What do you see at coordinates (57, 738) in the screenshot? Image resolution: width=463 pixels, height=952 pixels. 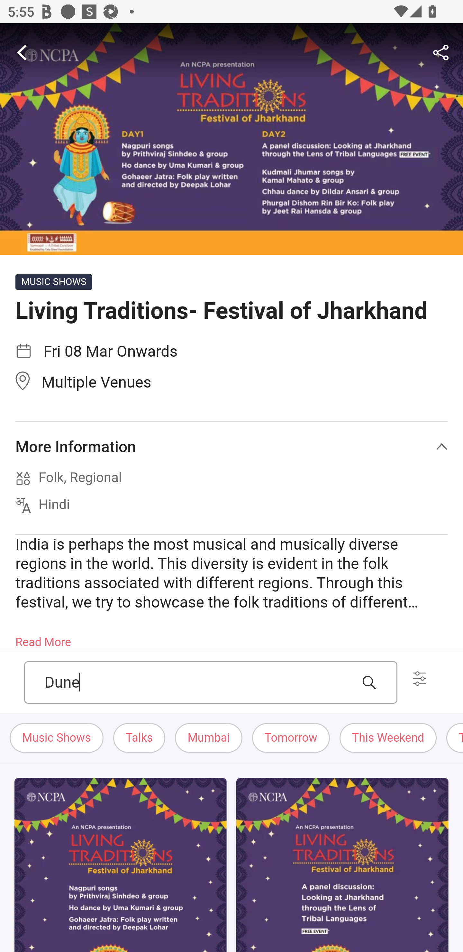 I see `Music Shows` at bounding box center [57, 738].